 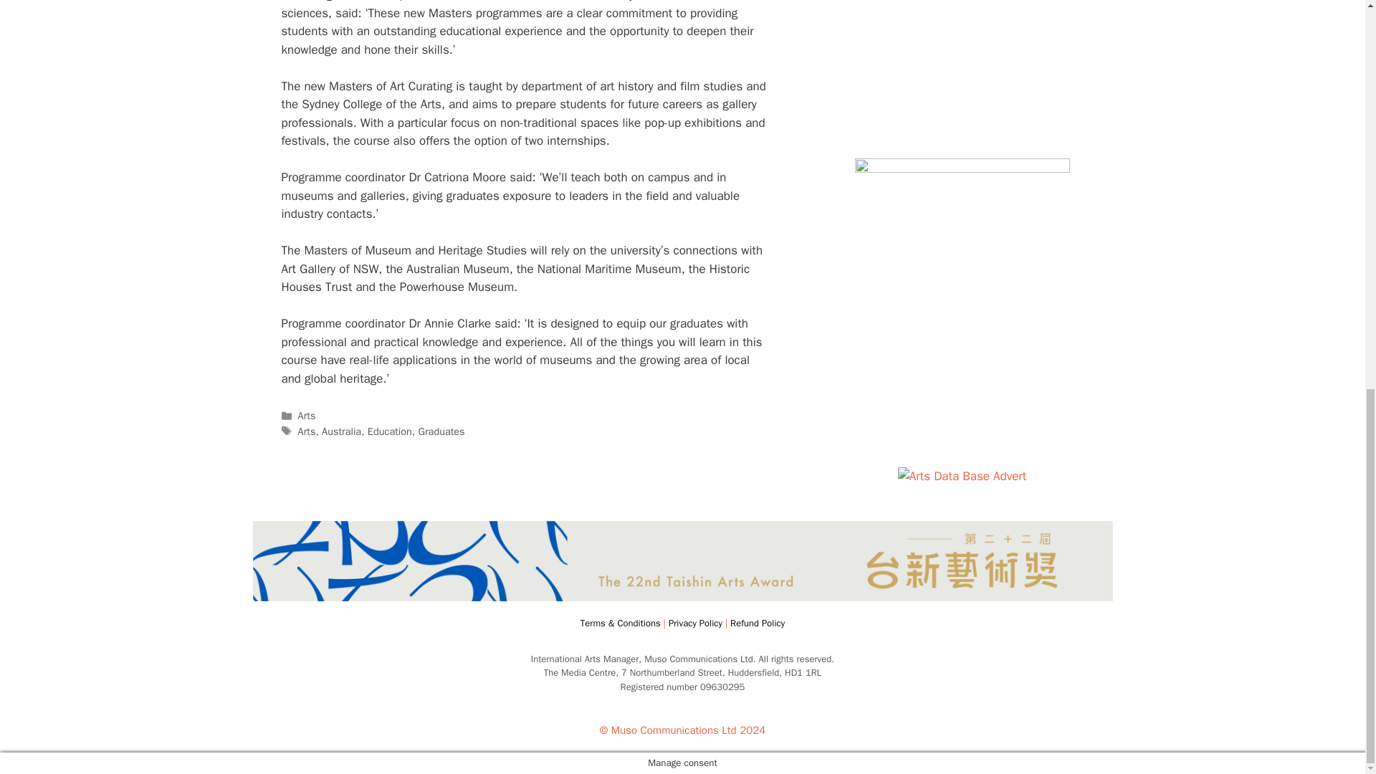 What do you see at coordinates (307, 416) in the screenshot?
I see `Arts` at bounding box center [307, 416].